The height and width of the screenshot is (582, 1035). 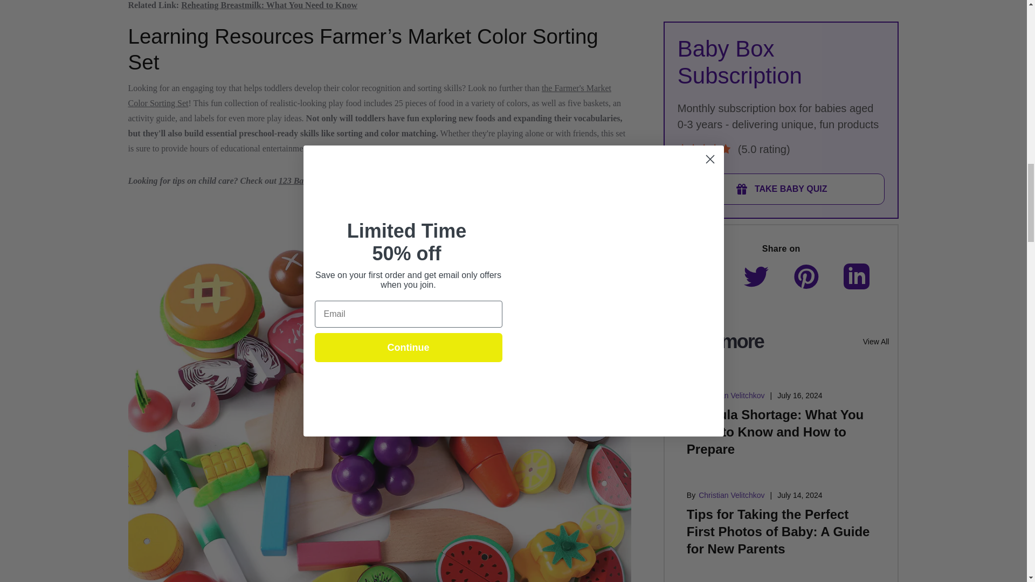 I want to click on the Farmer's Market Color Sorting Set, so click(x=370, y=95).